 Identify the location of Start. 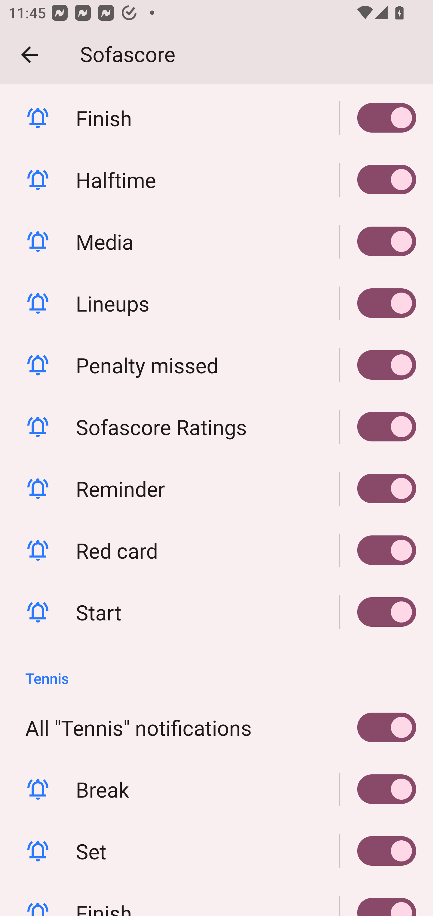
(378, 612).